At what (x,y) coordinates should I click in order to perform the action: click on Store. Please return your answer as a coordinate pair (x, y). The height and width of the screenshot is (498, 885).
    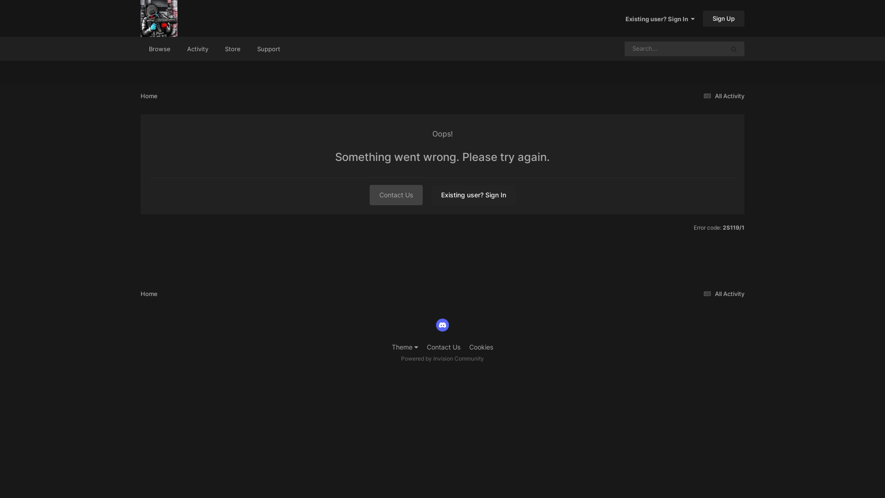
    Looking at the image, I should click on (233, 49).